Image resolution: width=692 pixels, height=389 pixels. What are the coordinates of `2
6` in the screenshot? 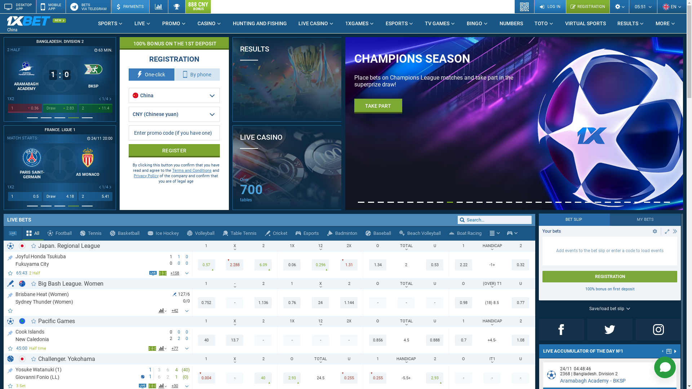 It's located at (96, 108).